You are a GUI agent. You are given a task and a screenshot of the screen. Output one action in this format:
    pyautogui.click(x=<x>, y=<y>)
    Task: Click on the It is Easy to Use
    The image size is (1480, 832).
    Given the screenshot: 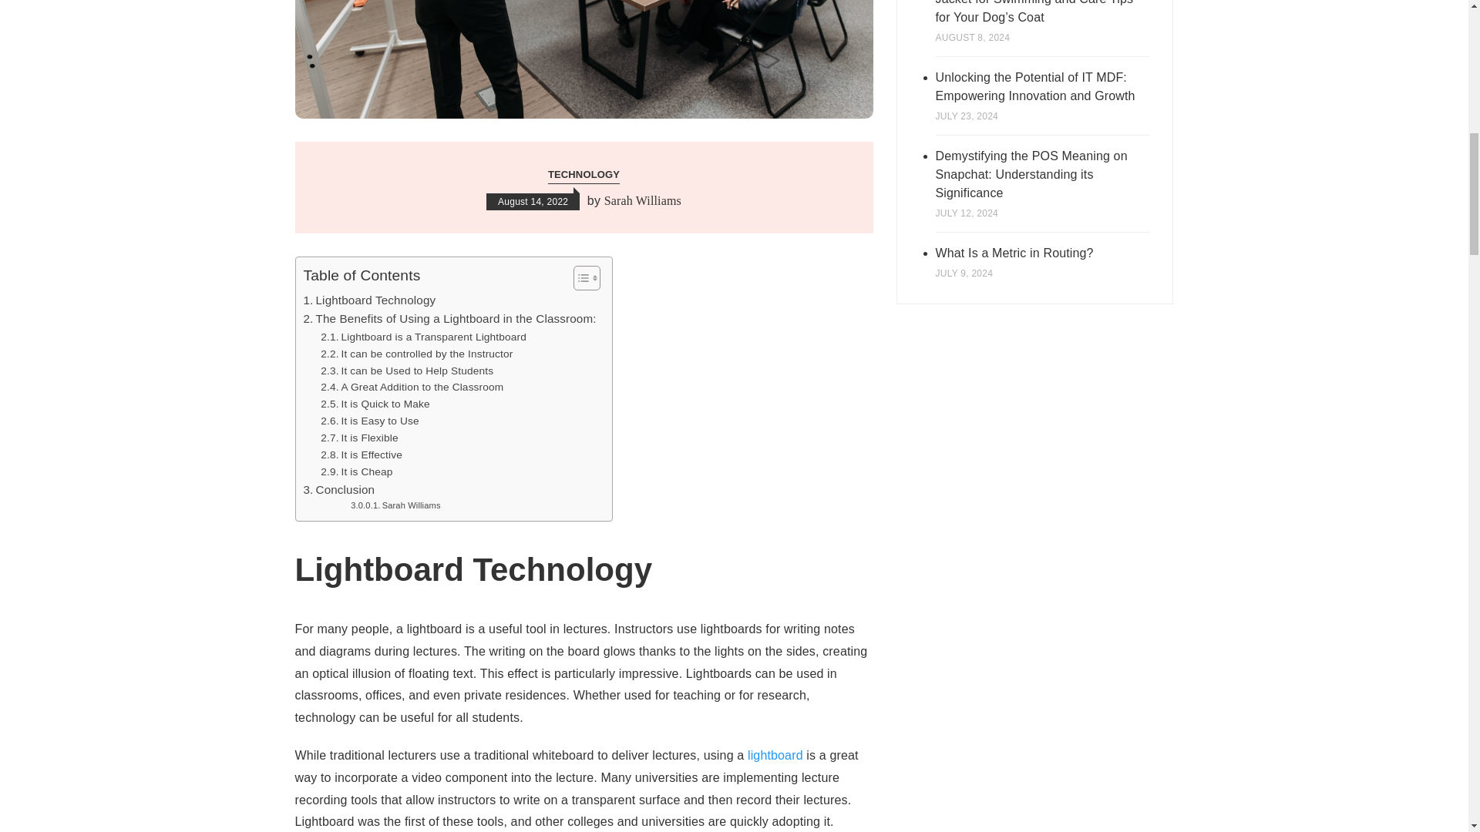 What is the action you would take?
    pyautogui.click(x=370, y=421)
    